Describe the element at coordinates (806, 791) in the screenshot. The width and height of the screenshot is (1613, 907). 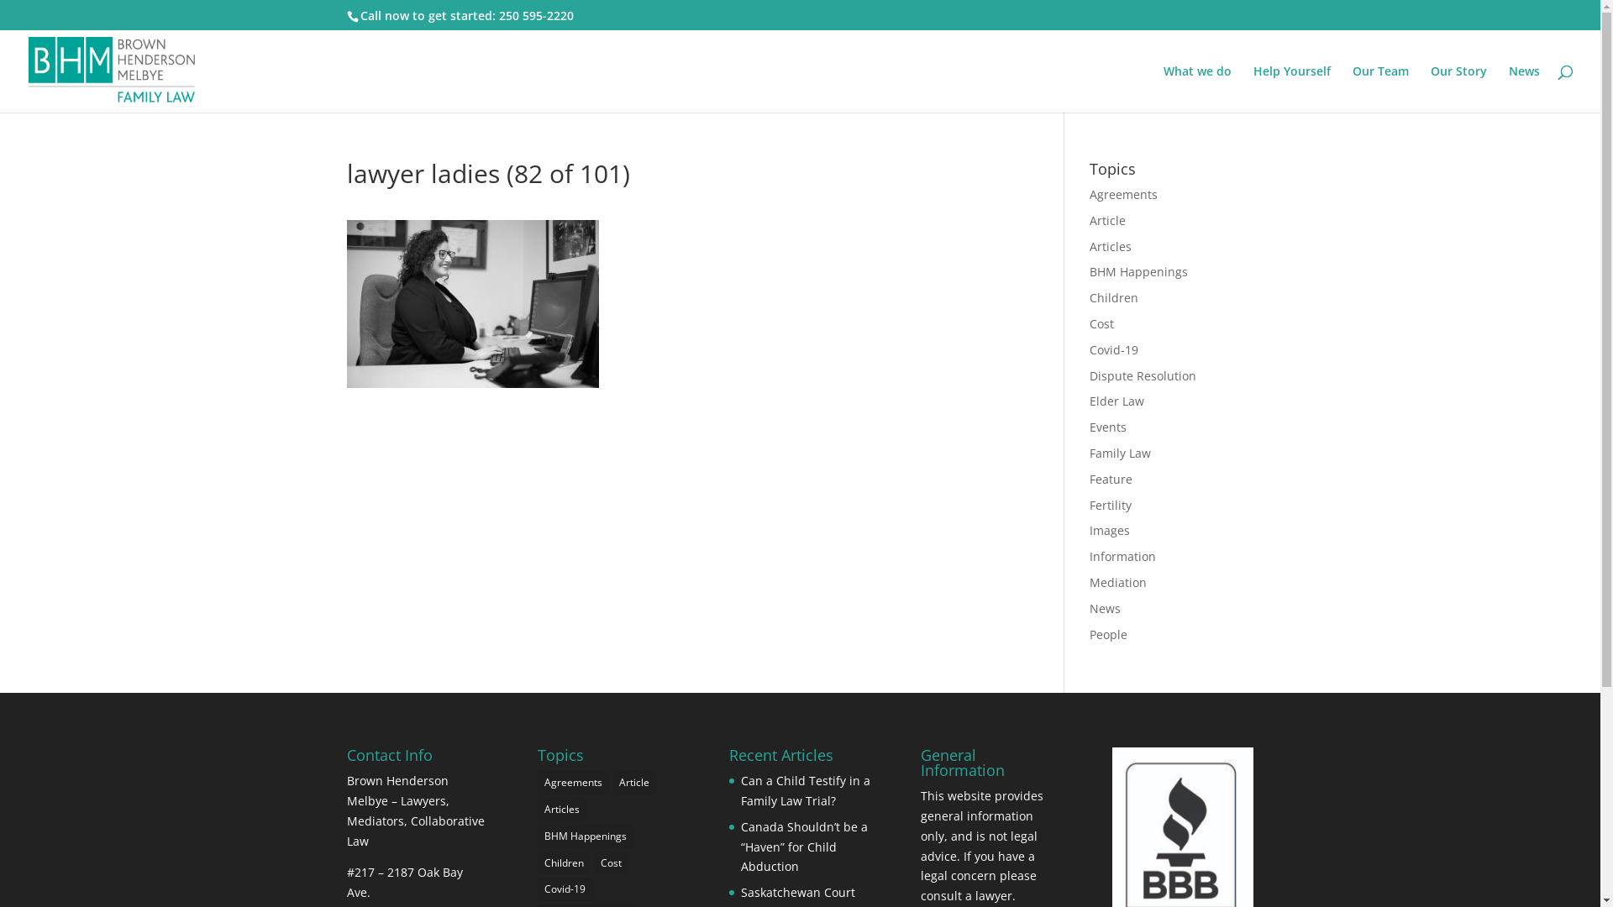
I see `Can a Child Testify in a Family Law Trial?` at that location.